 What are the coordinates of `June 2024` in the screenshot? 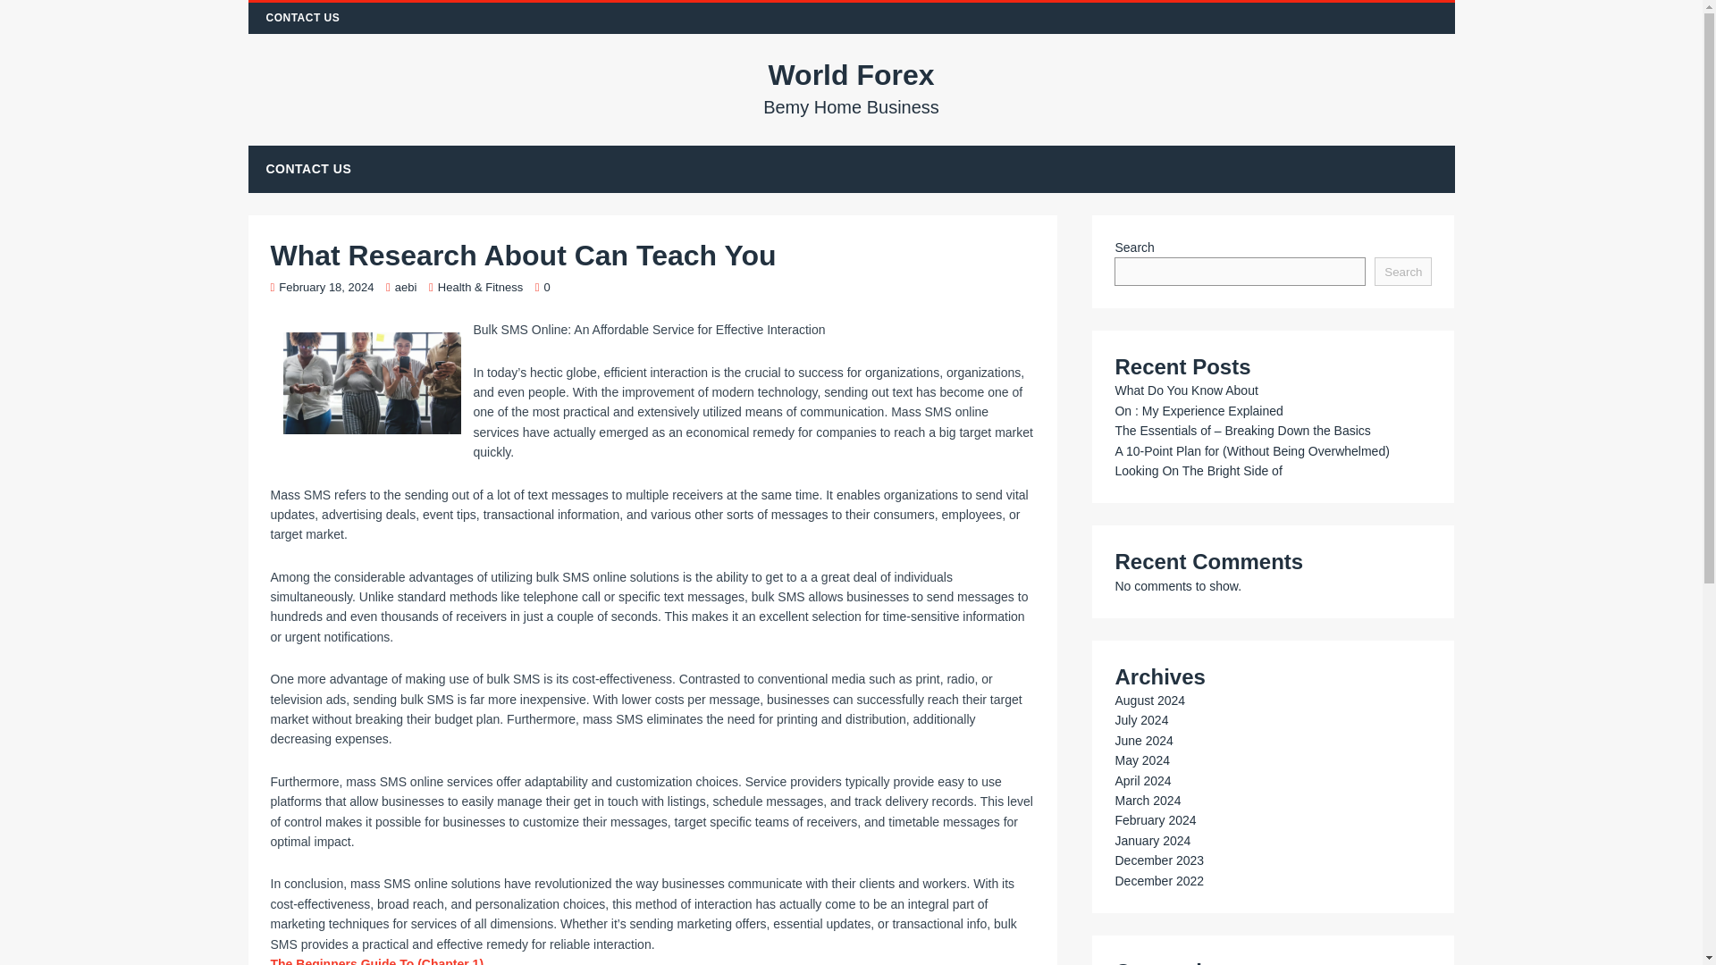 It's located at (1142, 740).